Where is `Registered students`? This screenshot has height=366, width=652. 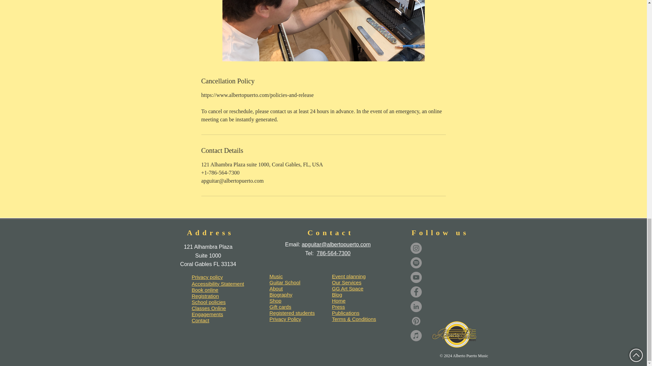
Registered students is located at coordinates (292, 313).